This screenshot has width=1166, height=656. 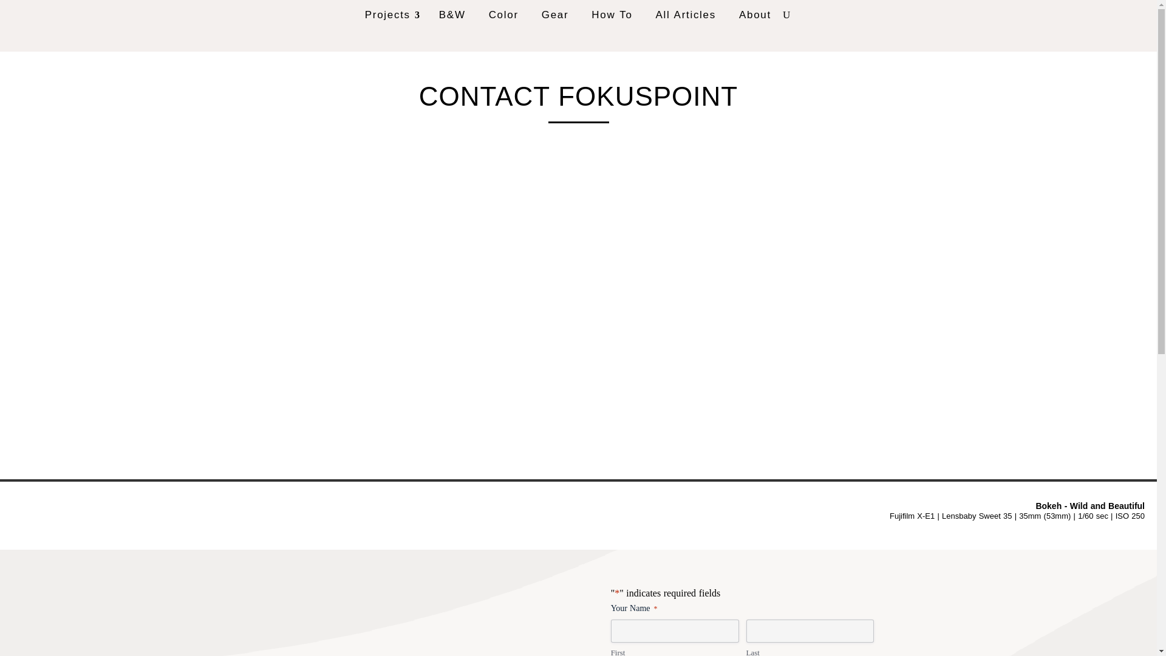 I want to click on All Articles, so click(x=685, y=15).